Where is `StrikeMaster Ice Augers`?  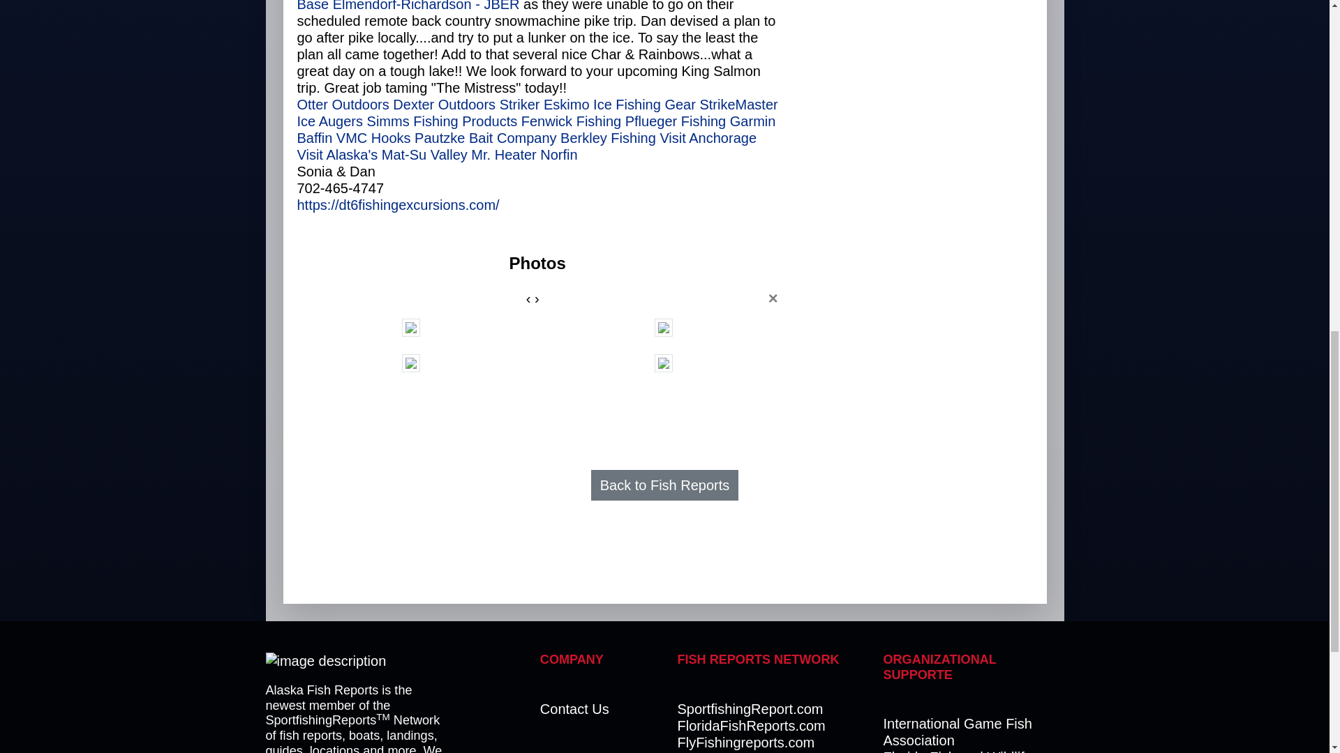
StrikeMaster Ice Augers is located at coordinates (537, 113).